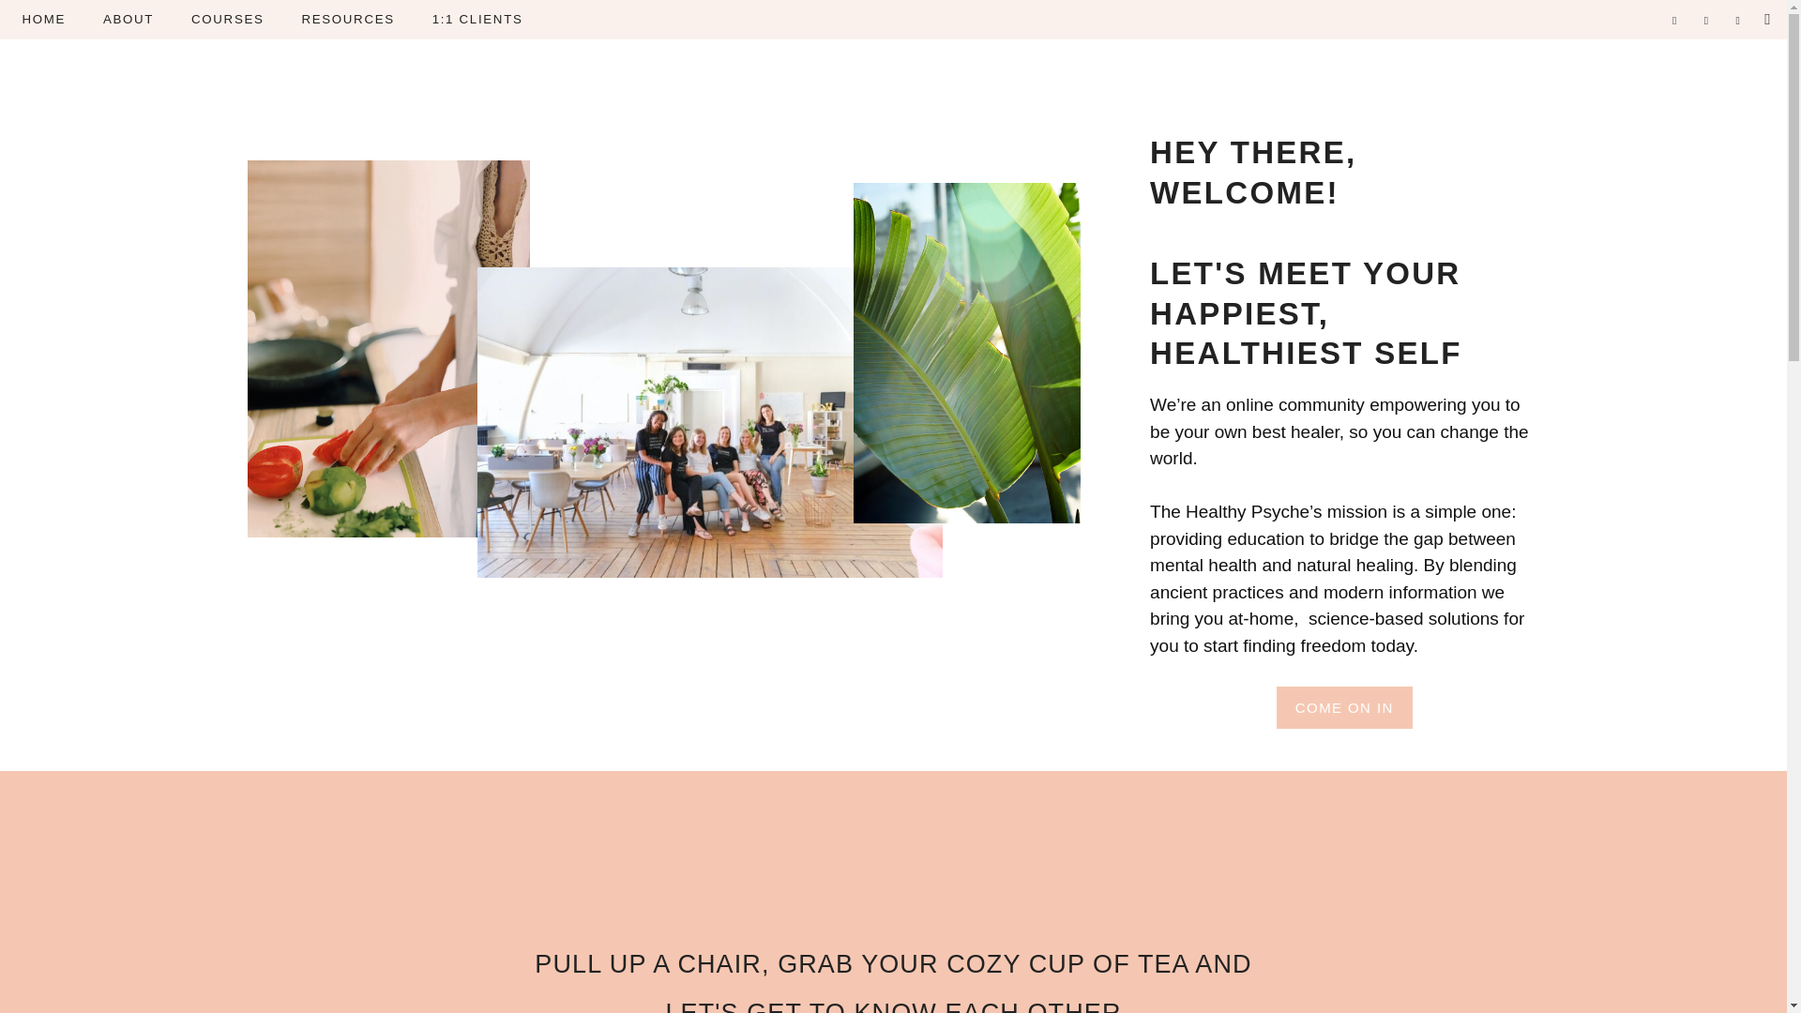 This screenshot has width=1801, height=1013. Describe the element at coordinates (1344, 707) in the screenshot. I see `COME ON IN` at that location.